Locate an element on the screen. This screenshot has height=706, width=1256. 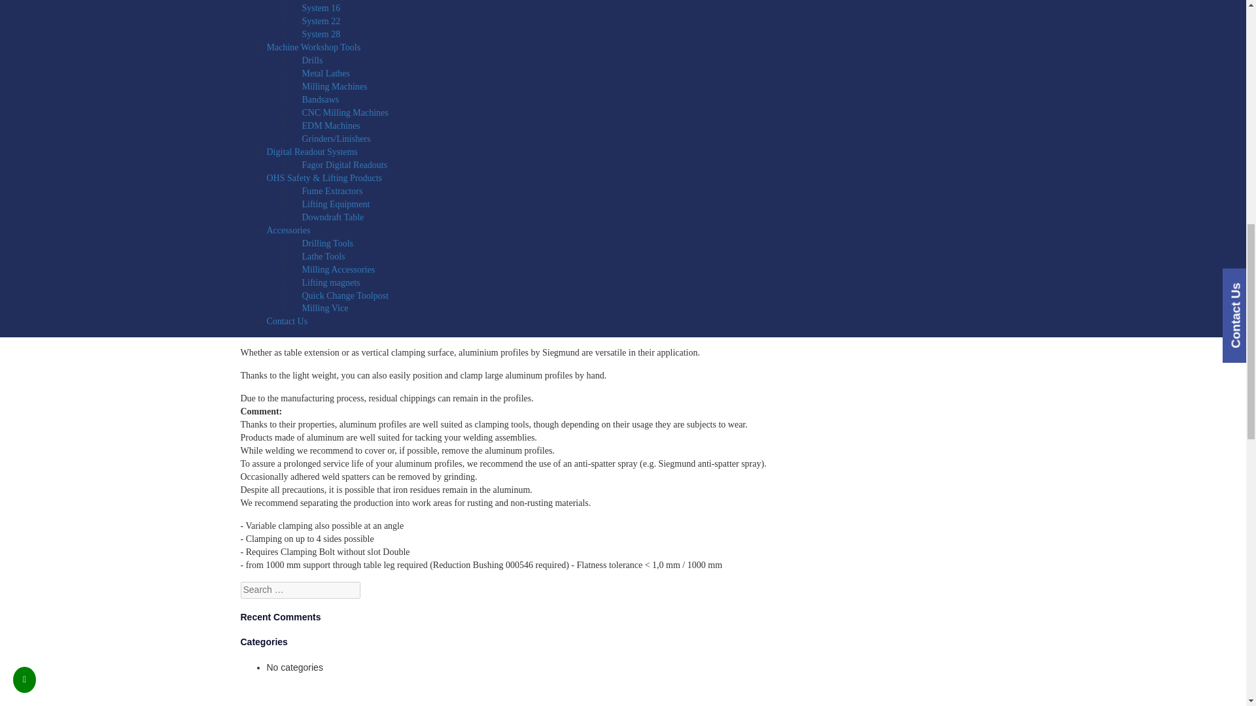
Milling Accessories is located at coordinates (338, 269).